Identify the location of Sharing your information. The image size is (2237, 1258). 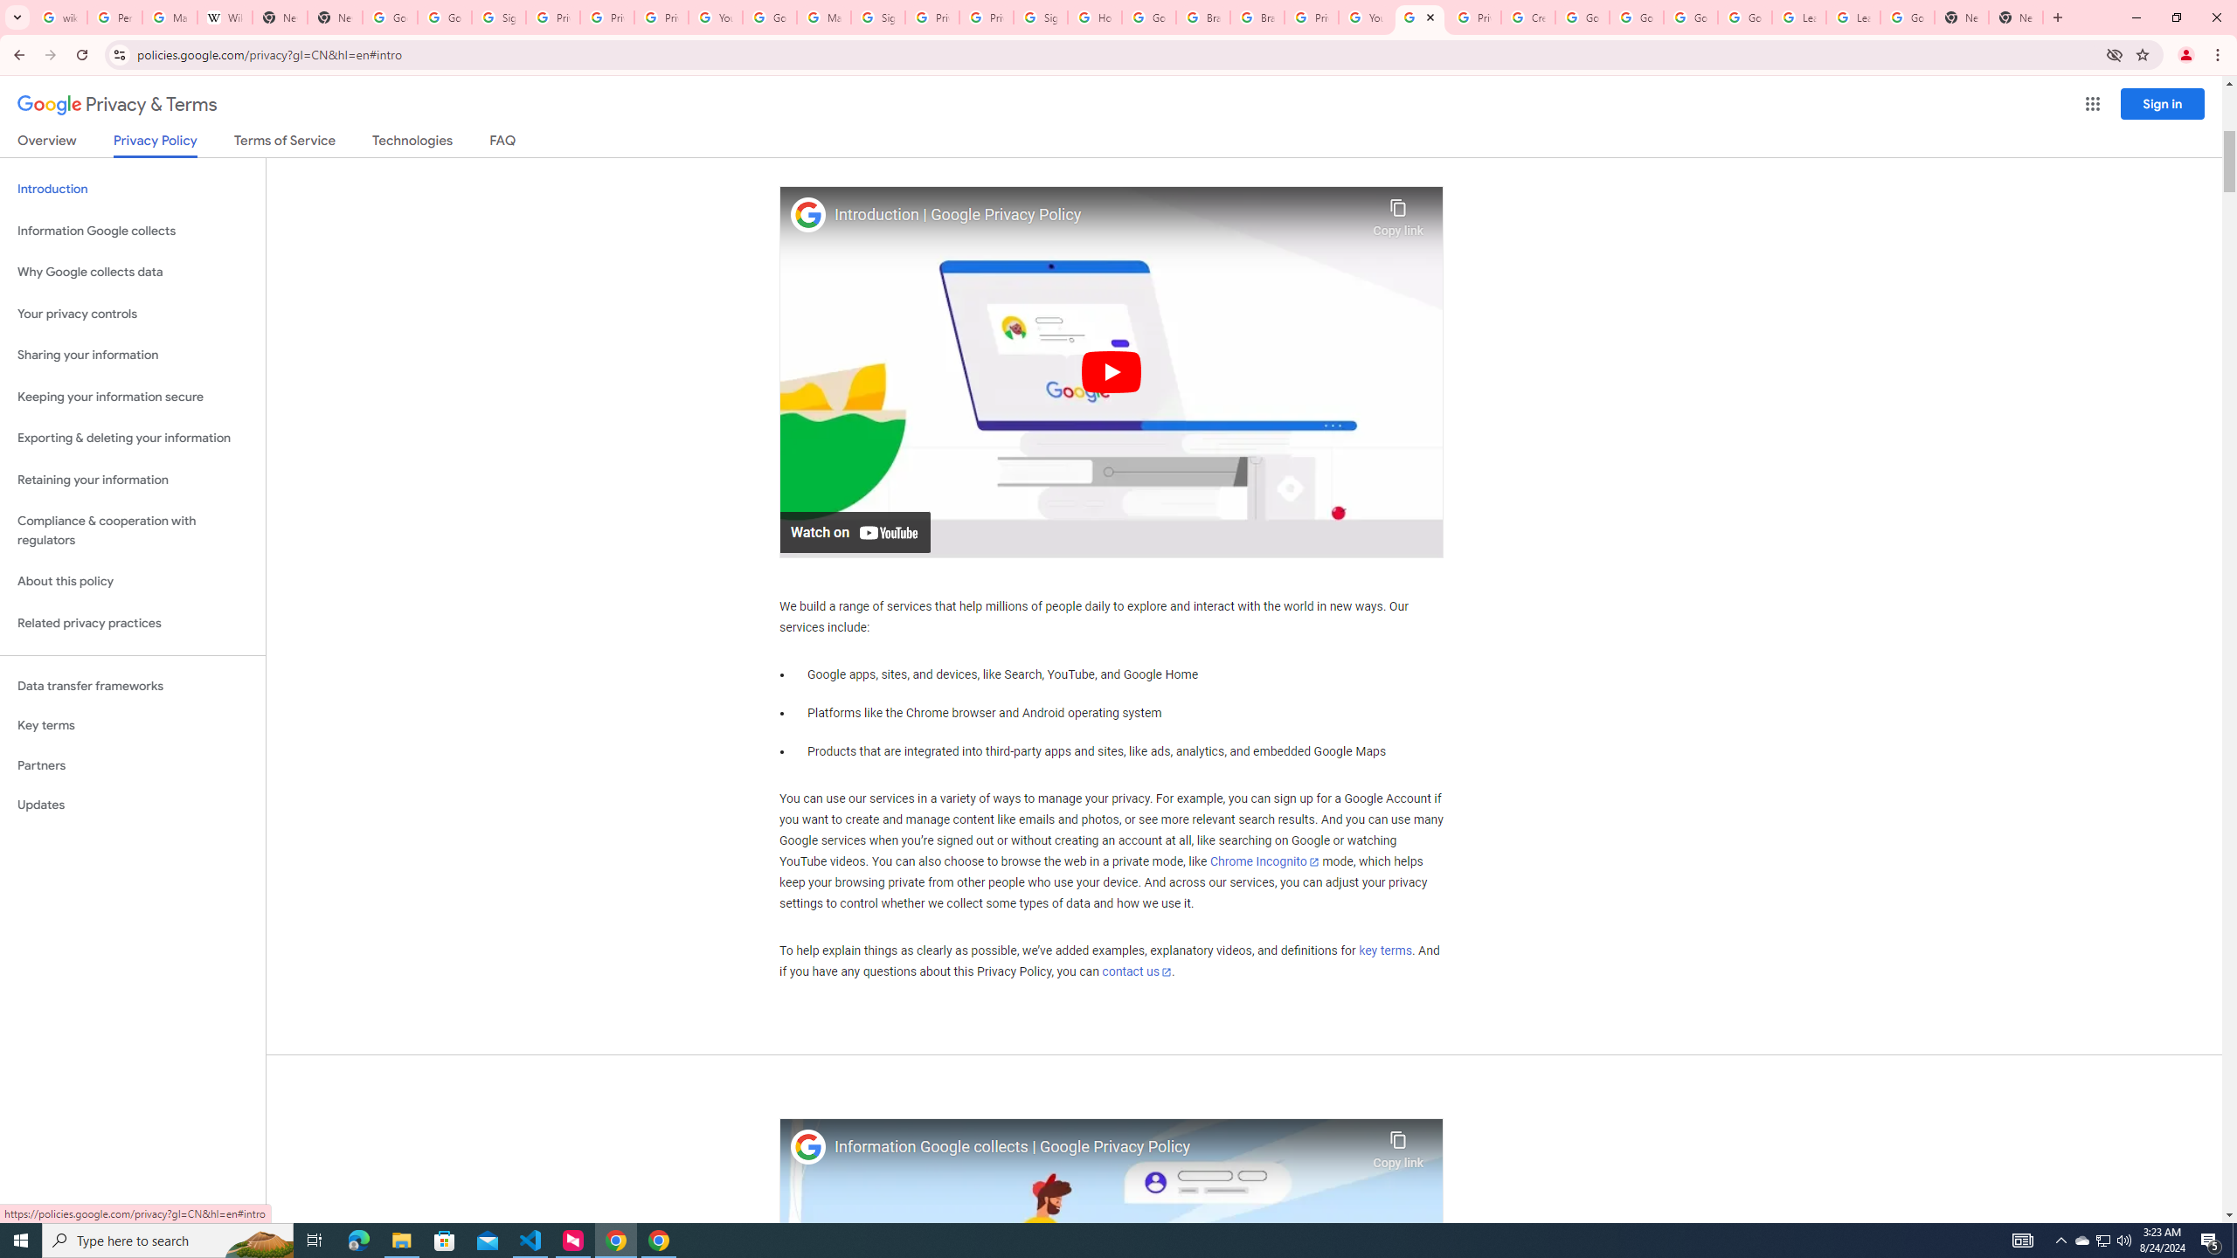
(133, 355).